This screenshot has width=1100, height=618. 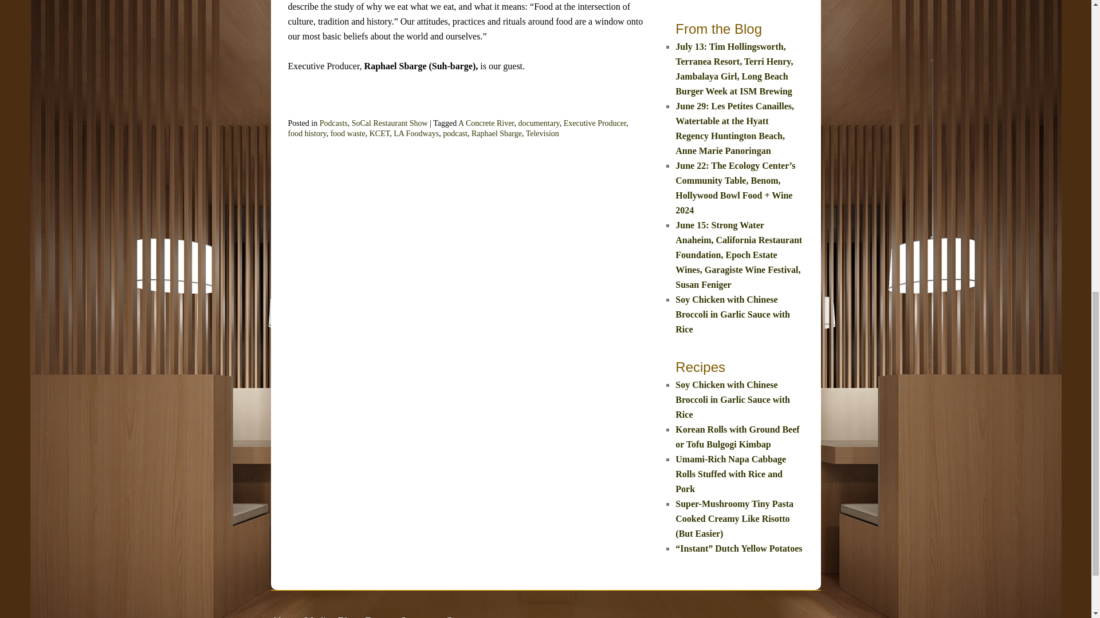 I want to click on Podcasts, so click(x=333, y=123).